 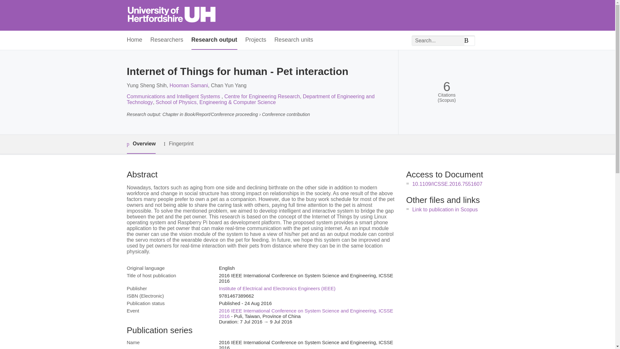 I want to click on Link to publication in Scopus, so click(x=445, y=209).